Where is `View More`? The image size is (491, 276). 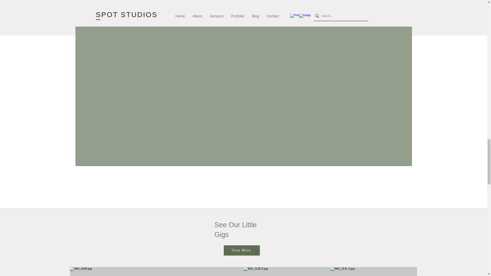
View More is located at coordinates (241, 250).